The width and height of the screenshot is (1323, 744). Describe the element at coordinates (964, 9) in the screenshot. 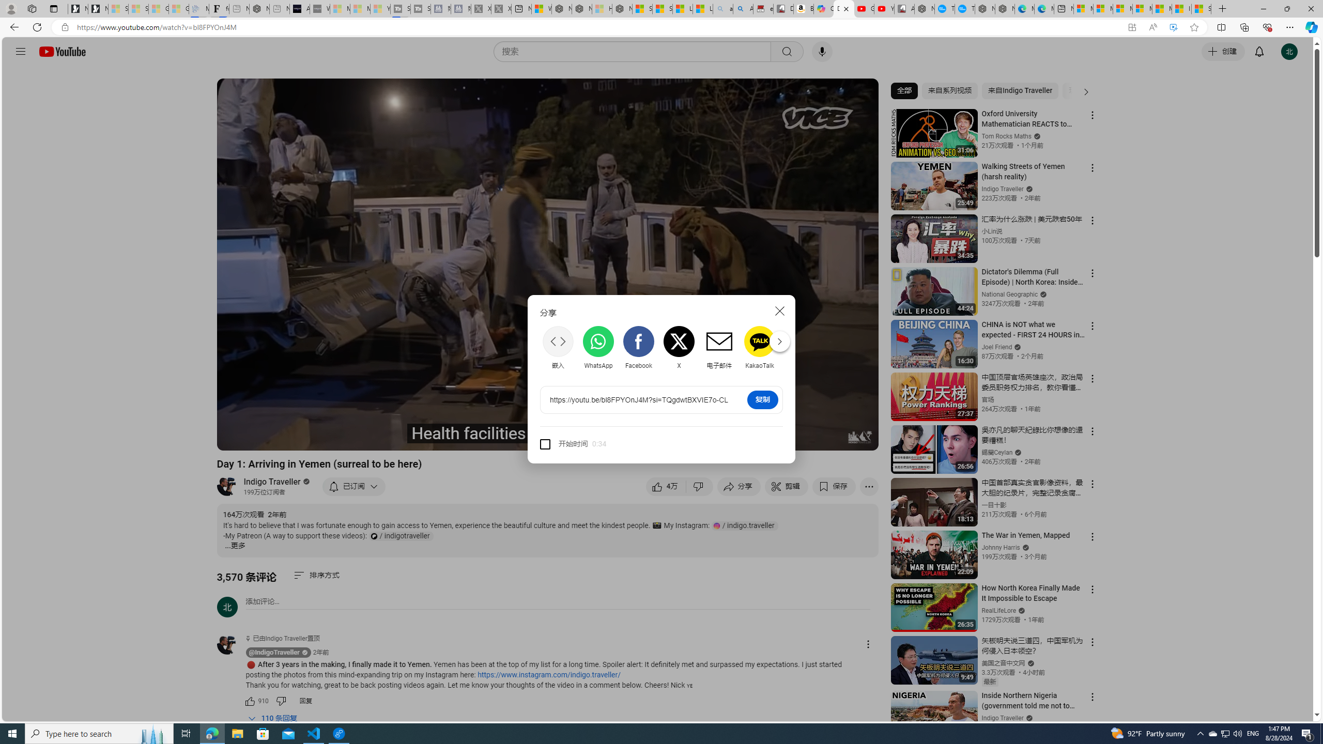

I see `The most popular Google 'how to' searches` at that location.